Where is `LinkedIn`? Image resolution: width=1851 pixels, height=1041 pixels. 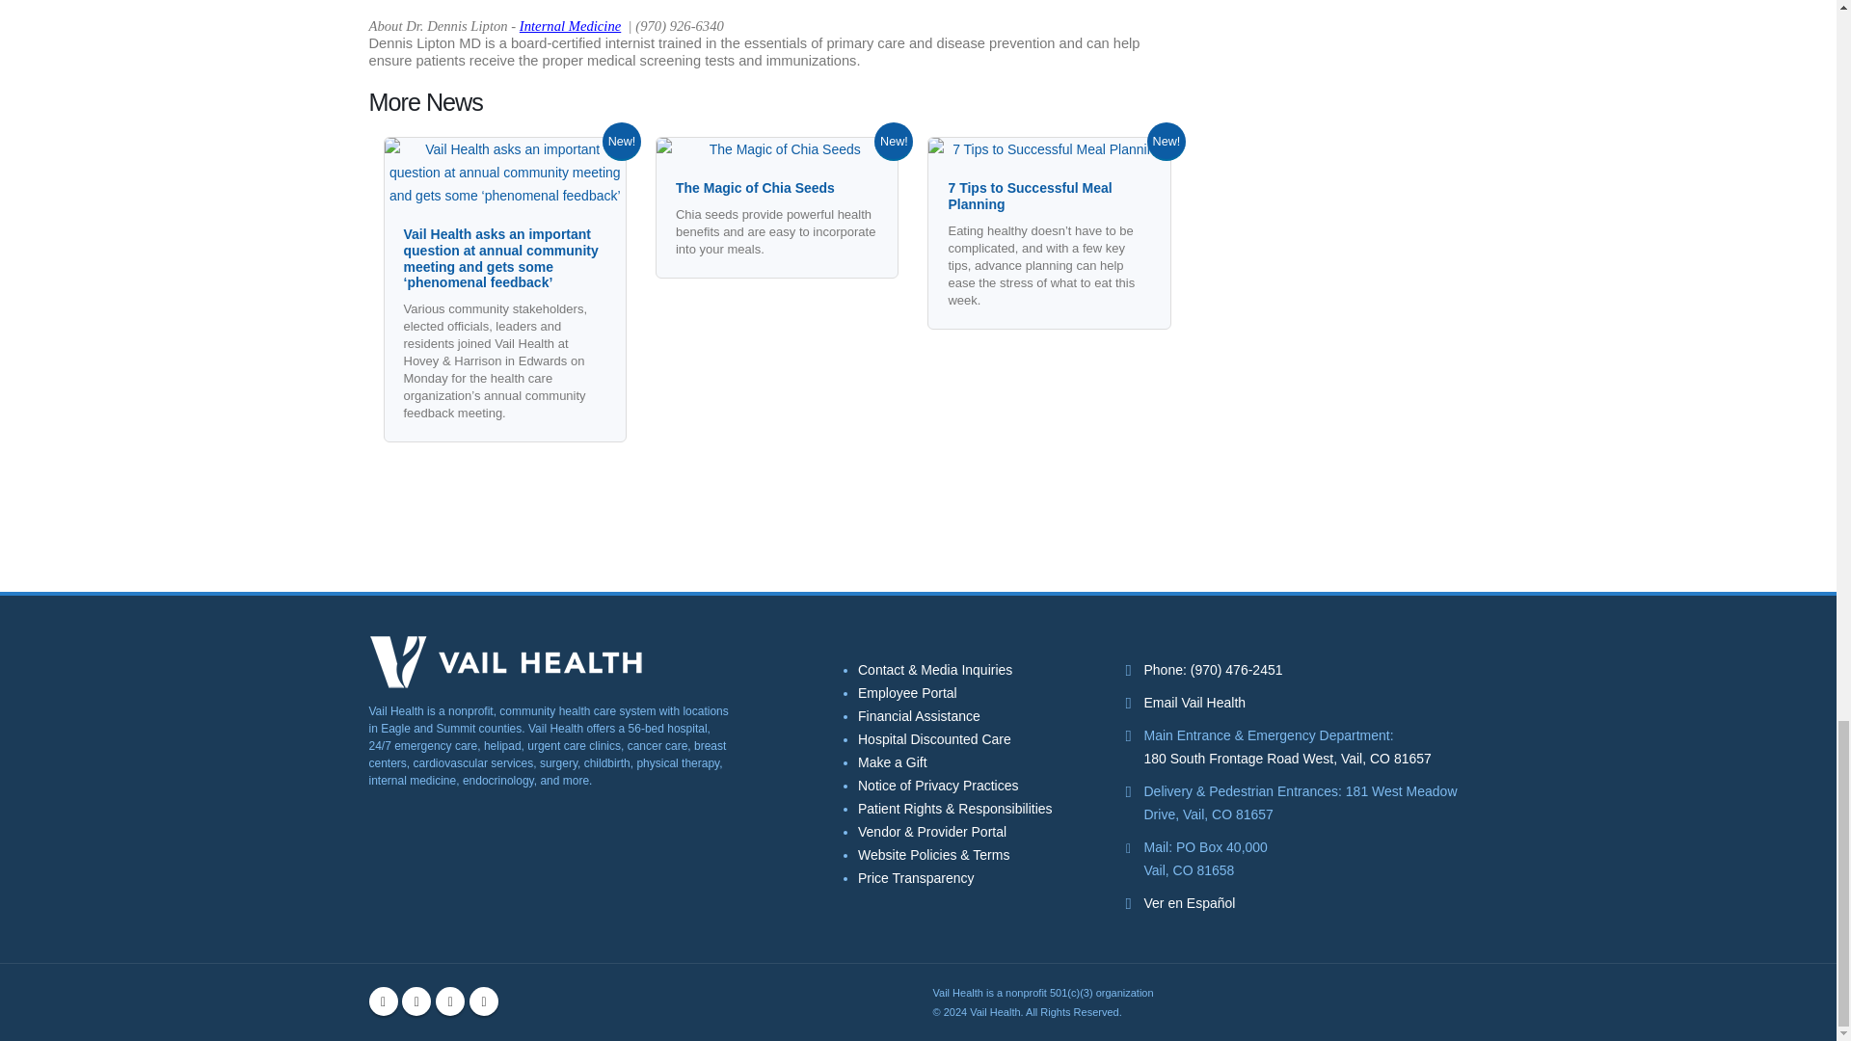
LinkedIn is located at coordinates (484, 1001).